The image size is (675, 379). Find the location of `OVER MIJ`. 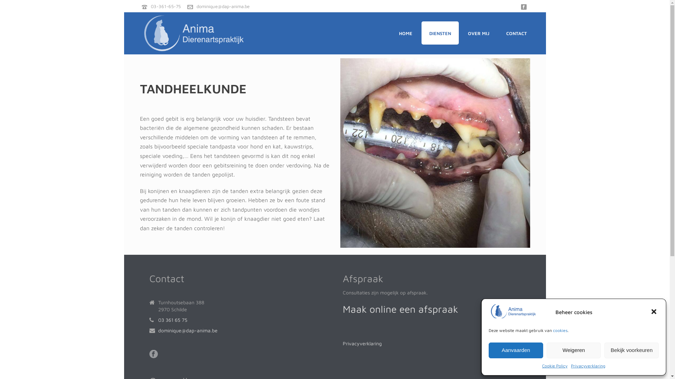

OVER MIJ is located at coordinates (478, 33).